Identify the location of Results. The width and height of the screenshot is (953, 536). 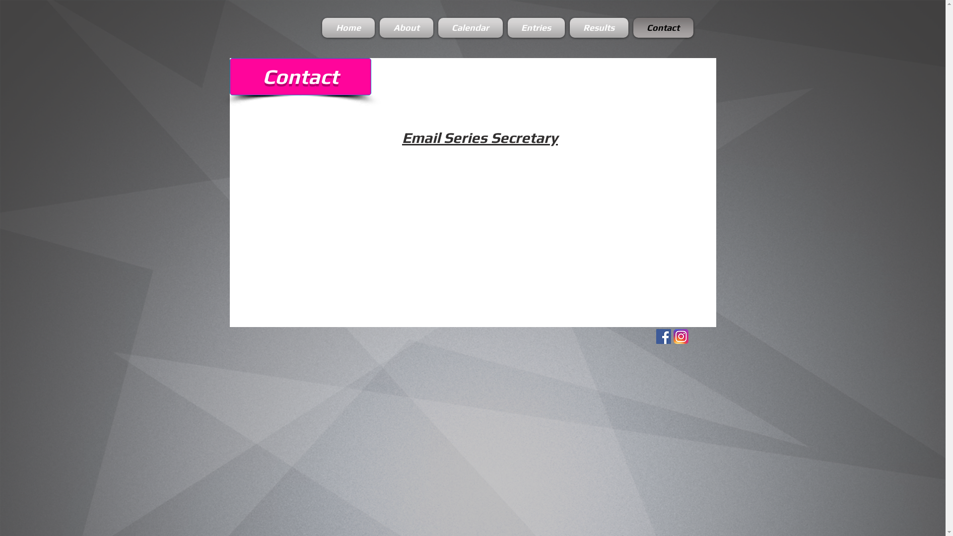
(599, 28).